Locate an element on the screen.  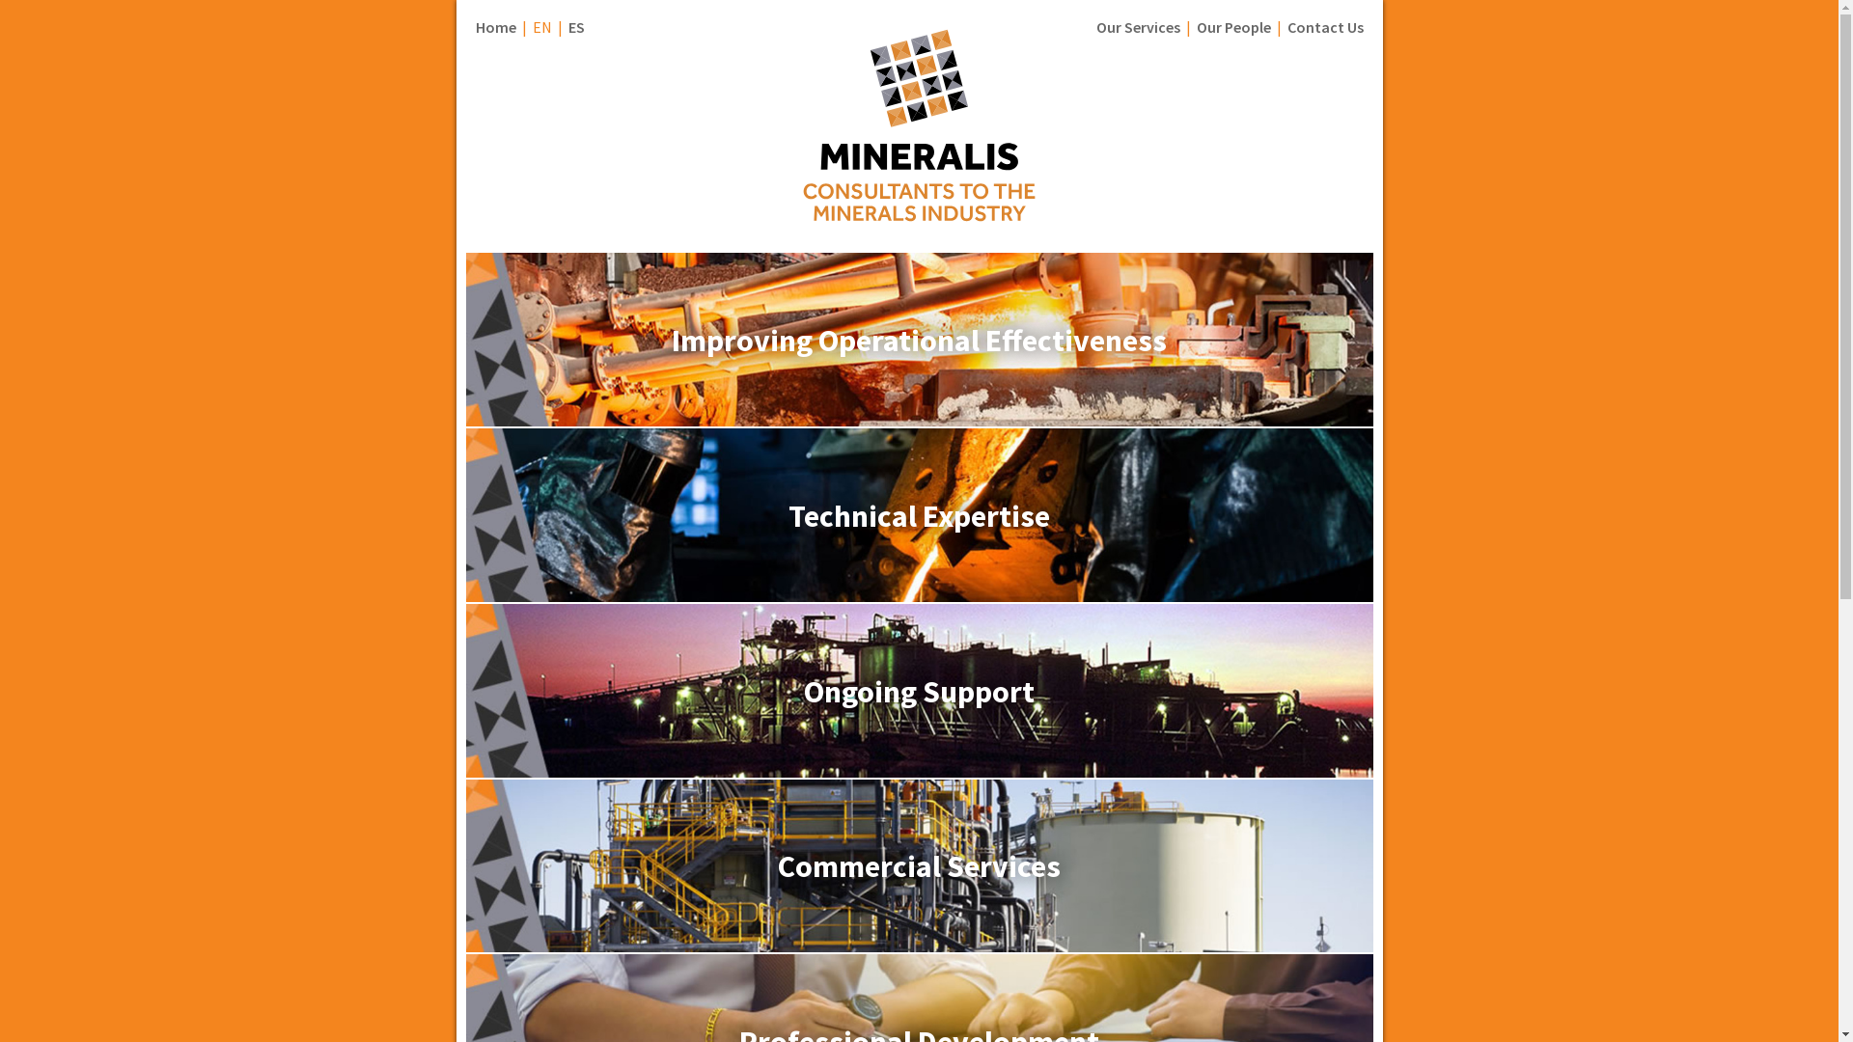
Ongoing Support is located at coordinates (919, 772).